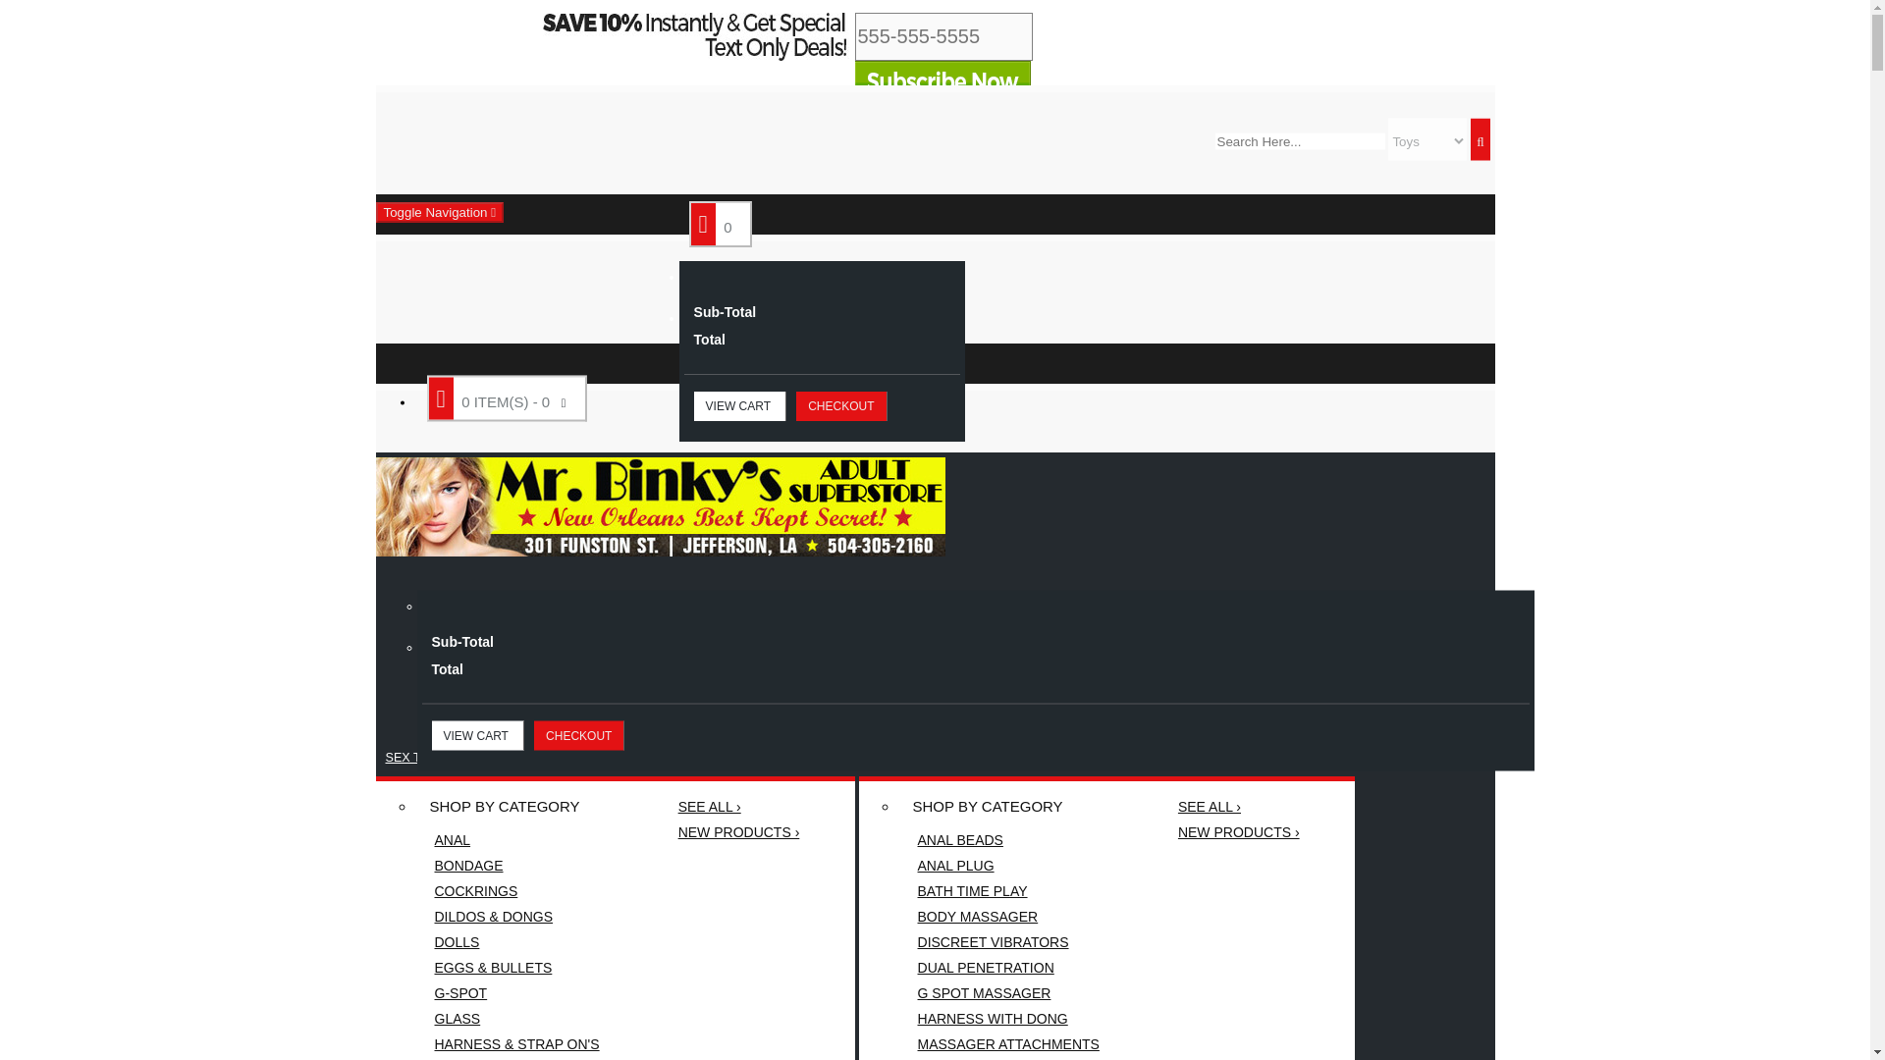 This screenshot has width=1885, height=1060. Describe the element at coordinates (516, 840) in the screenshot. I see `ANAL` at that location.